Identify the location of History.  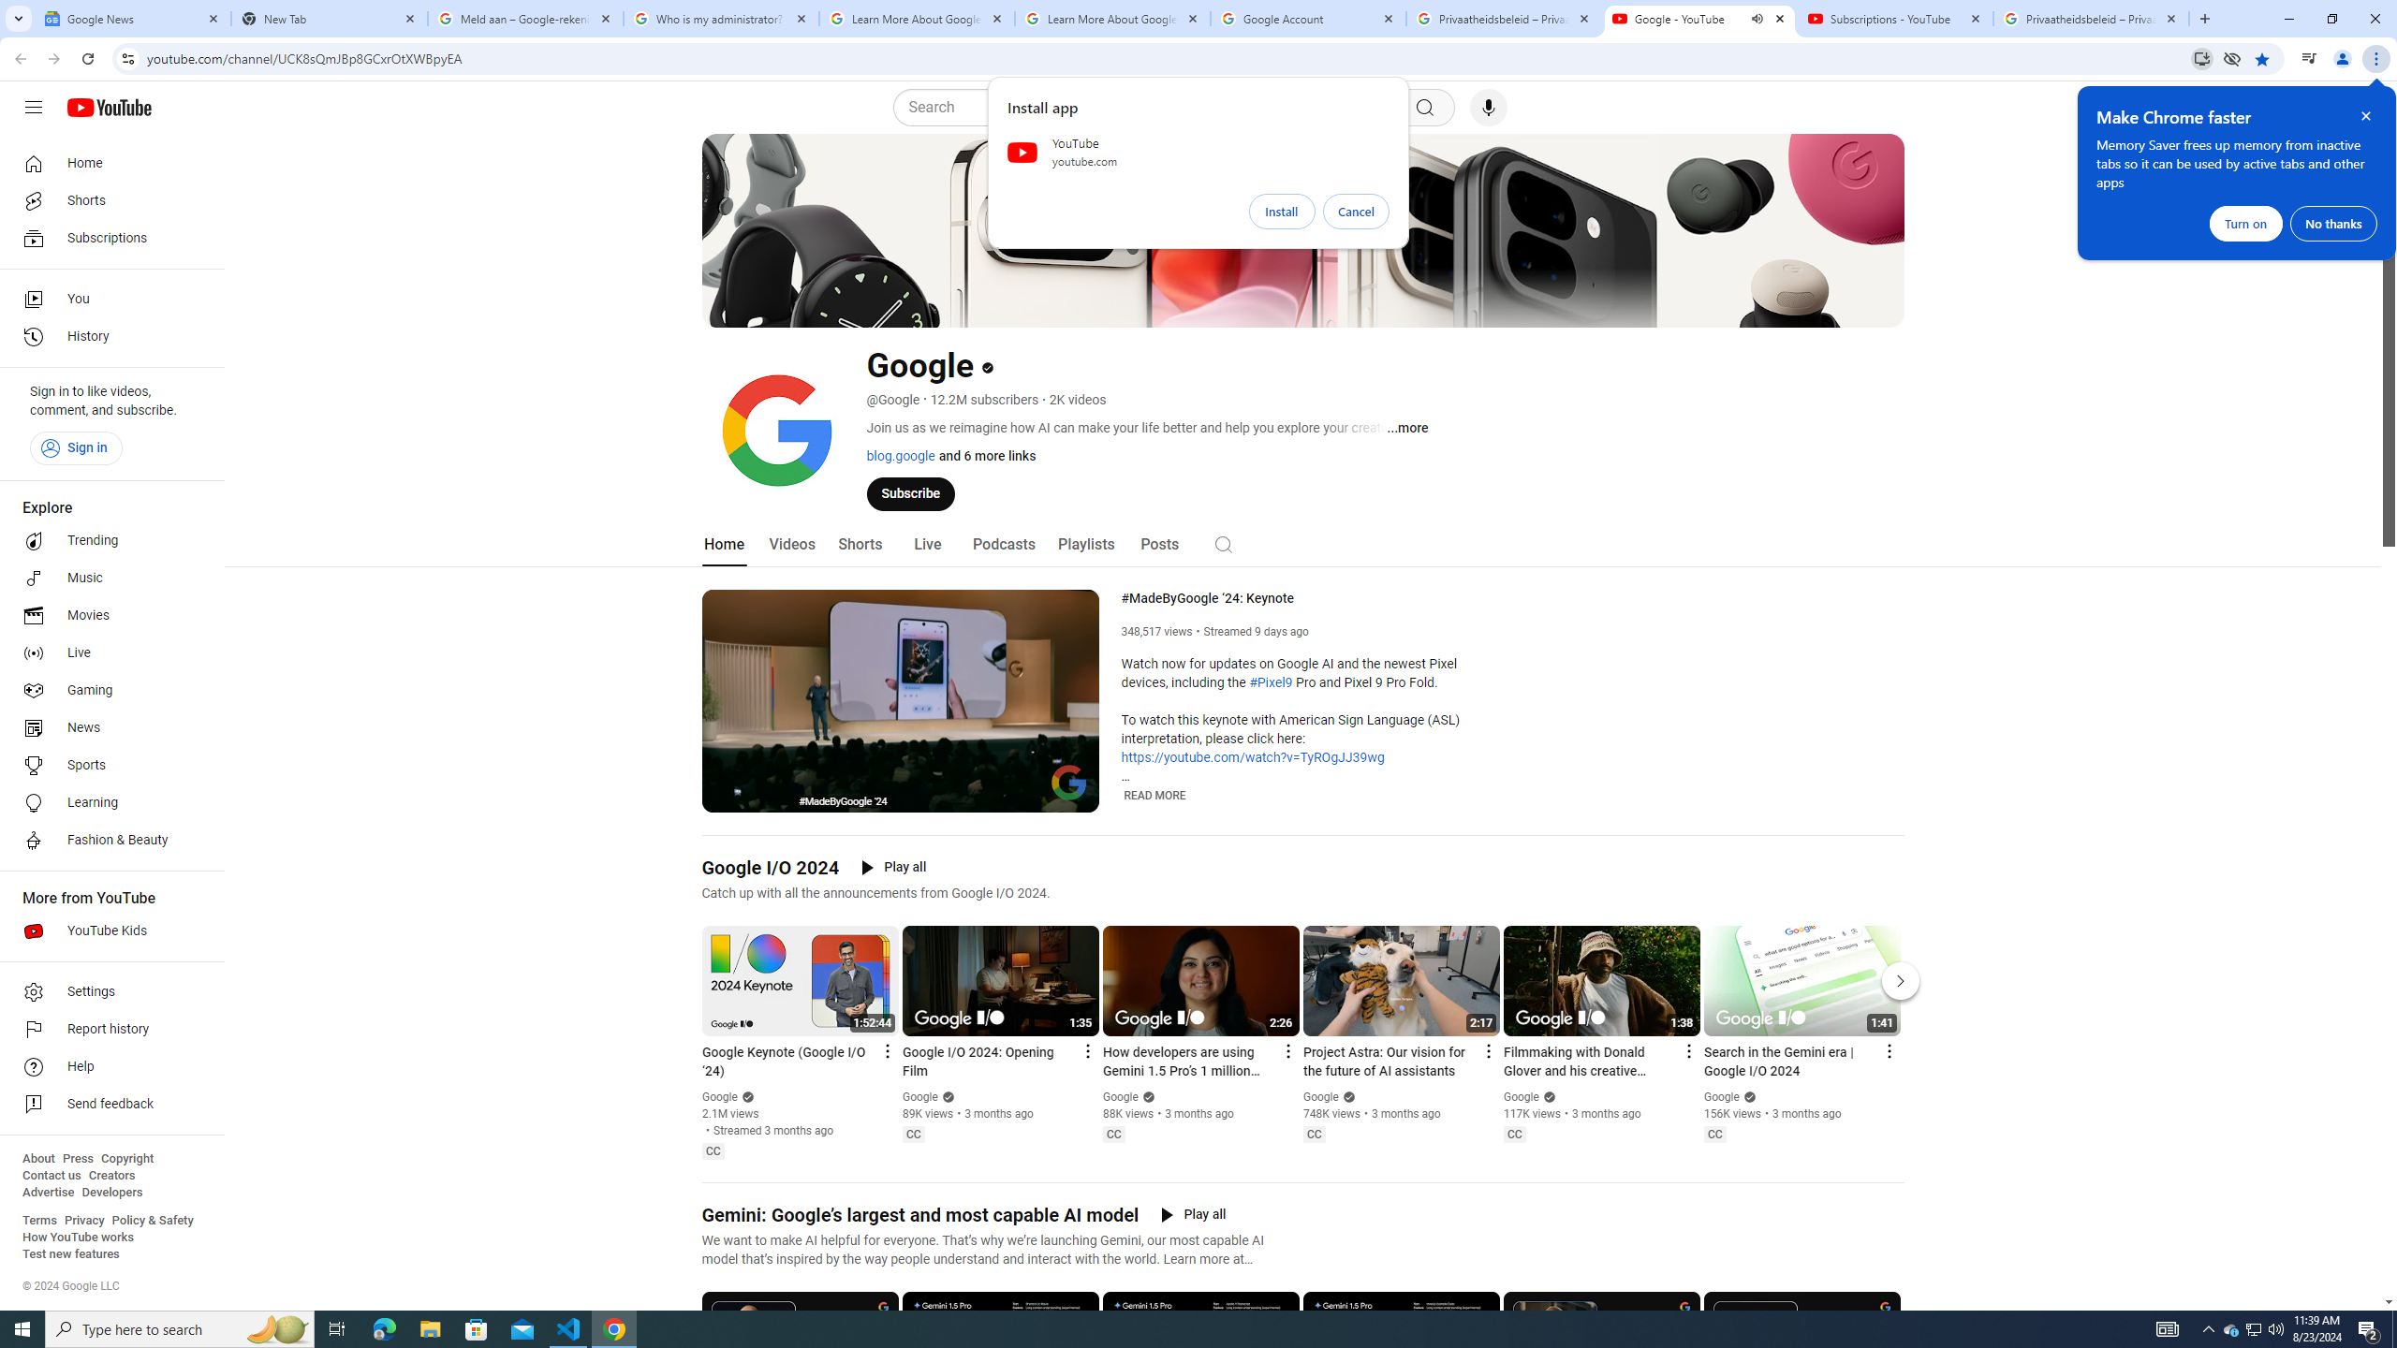
(107, 337).